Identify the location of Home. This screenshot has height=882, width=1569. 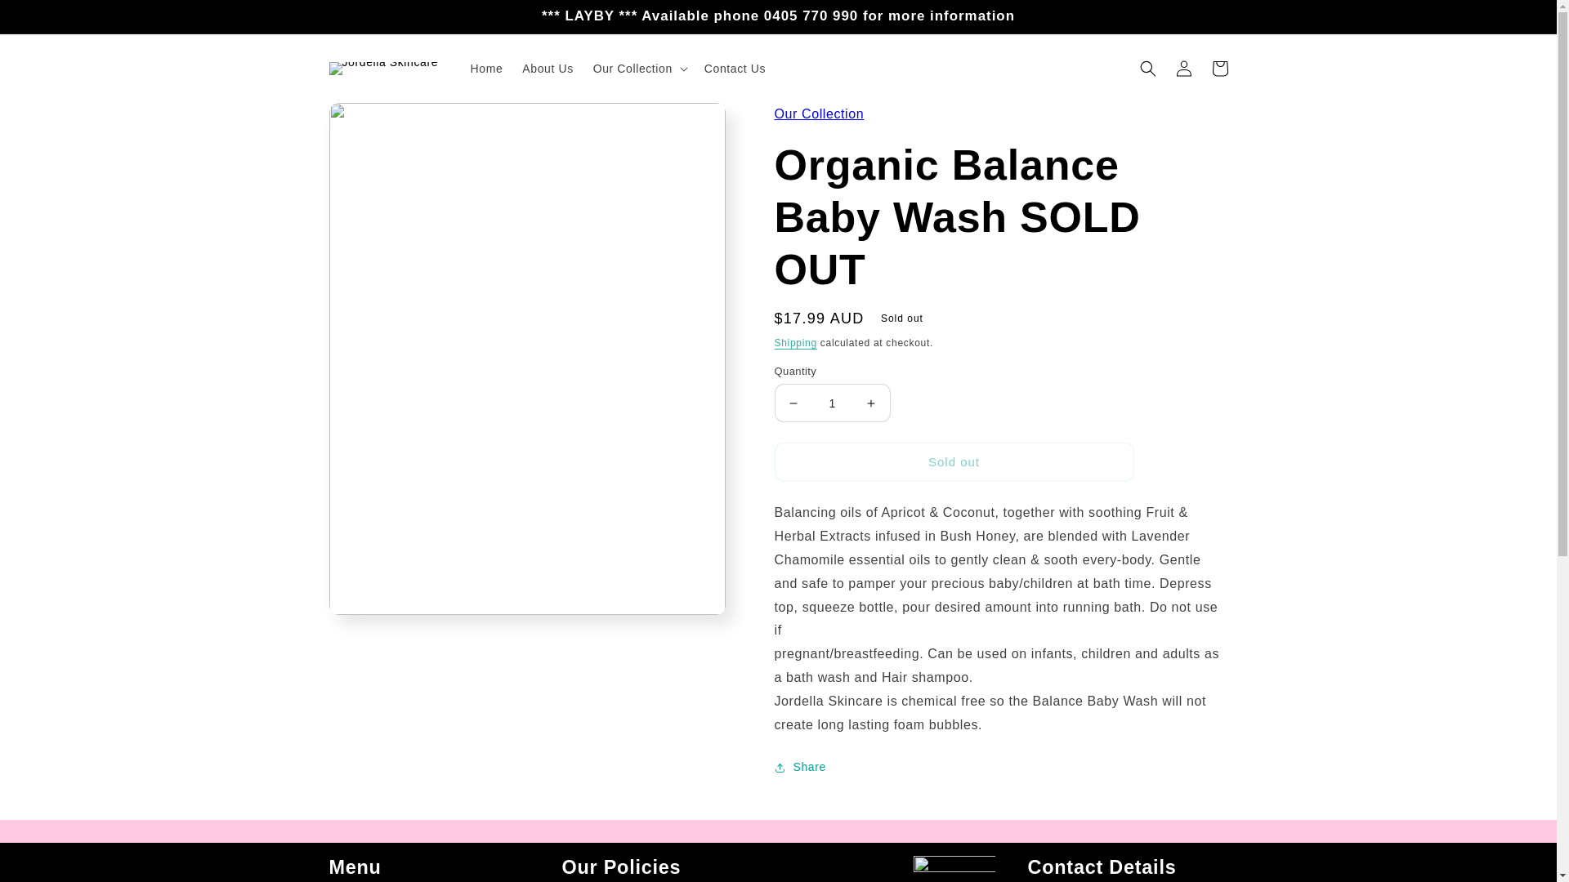
(487, 68).